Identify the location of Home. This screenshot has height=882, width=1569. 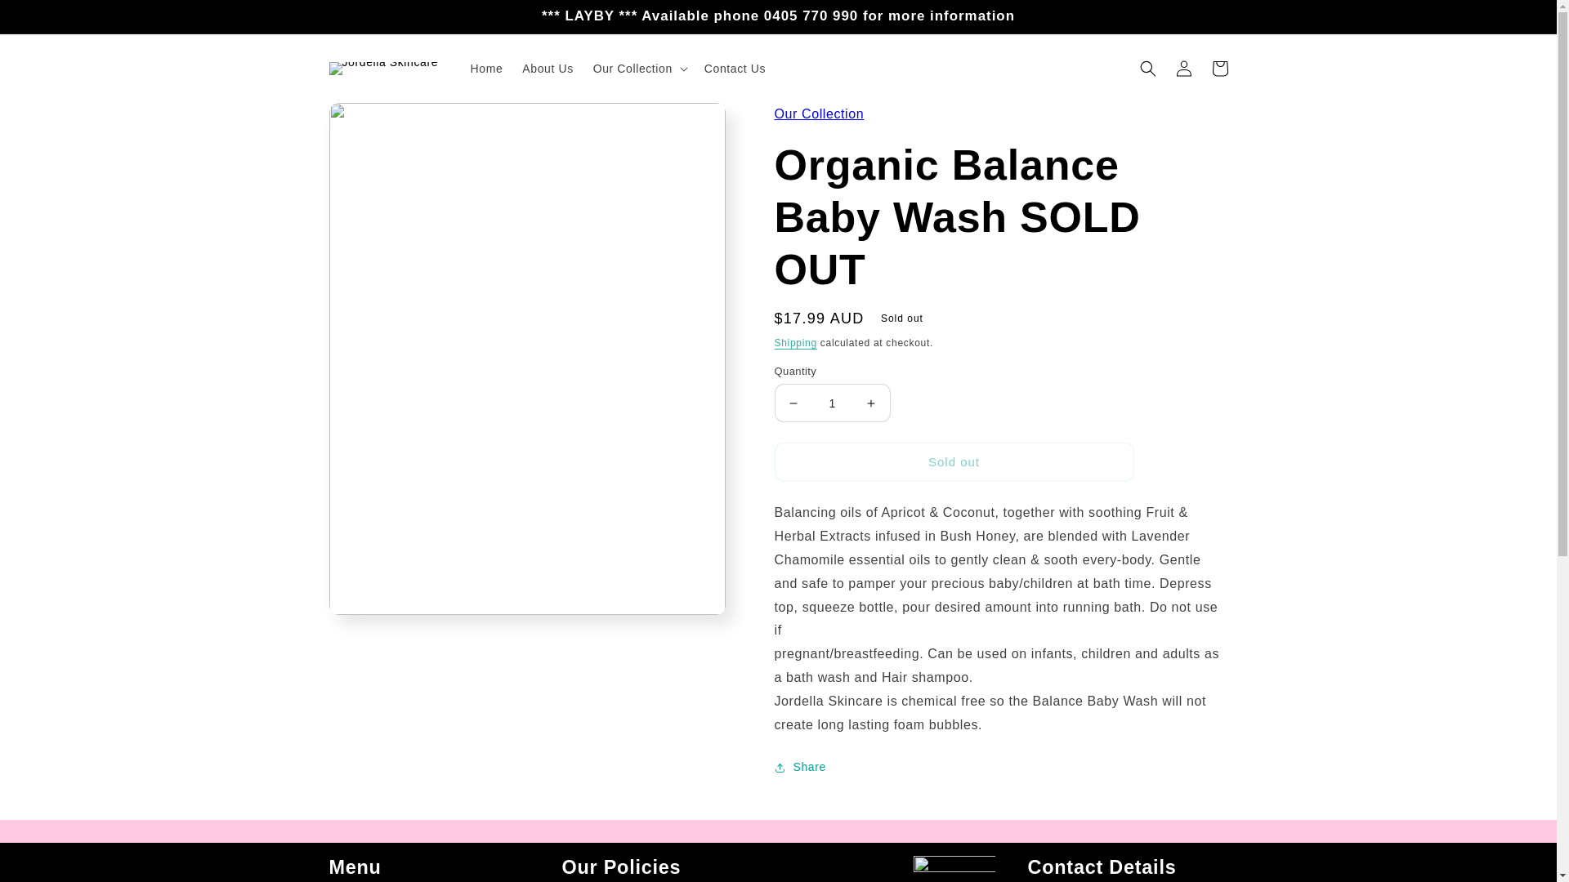
(487, 68).